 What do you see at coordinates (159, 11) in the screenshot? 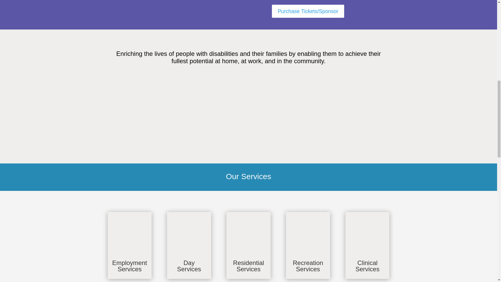
I see `FallBallLogo` at bounding box center [159, 11].